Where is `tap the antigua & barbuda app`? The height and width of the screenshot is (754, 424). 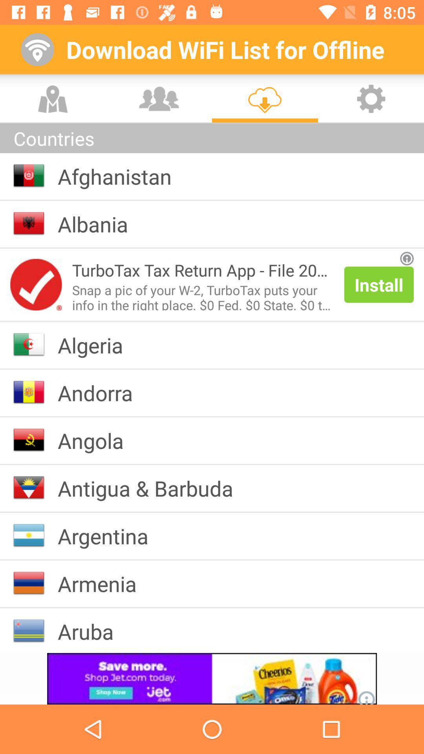
tap the antigua & barbuda app is located at coordinates (152, 488).